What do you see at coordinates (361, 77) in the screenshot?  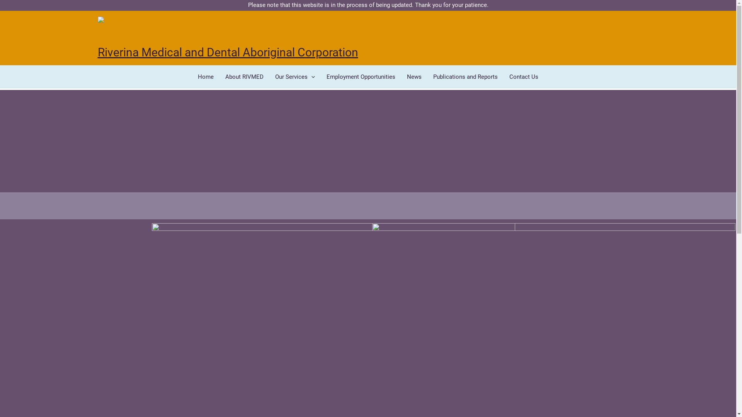 I see `Employment Opportunities` at bounding box center [361, 77].